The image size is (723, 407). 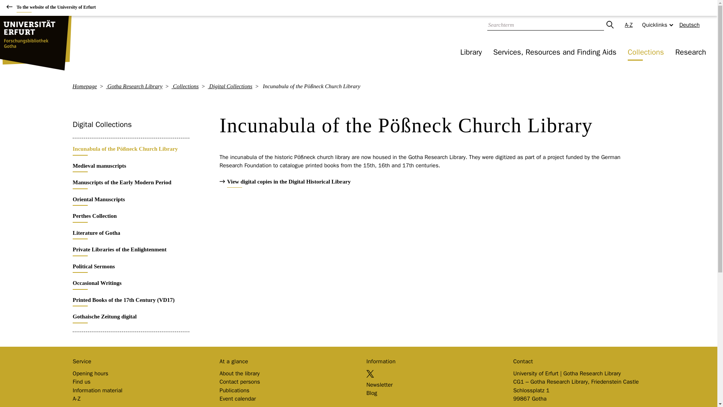 What do you see at coordinates (53, 8) in the screenshot?
I see `To the website of the University of Erfurt` at bounding box center [53, 8].